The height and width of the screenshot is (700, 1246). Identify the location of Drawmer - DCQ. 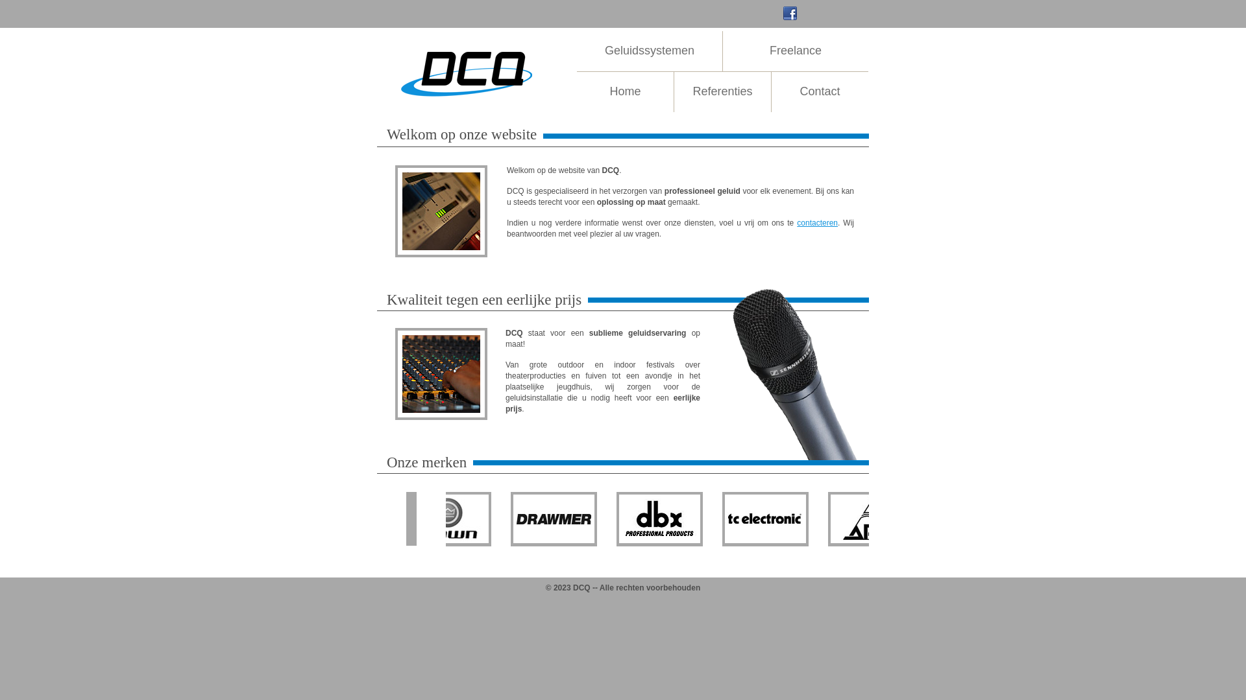
(597, 519).